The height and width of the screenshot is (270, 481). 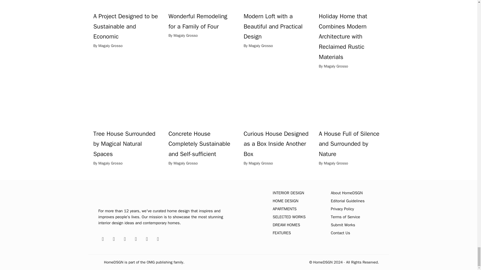 What do you see at coordinates (125, 239) in the screenshot?
I see `Twitter` at bounding box center [125, 239].